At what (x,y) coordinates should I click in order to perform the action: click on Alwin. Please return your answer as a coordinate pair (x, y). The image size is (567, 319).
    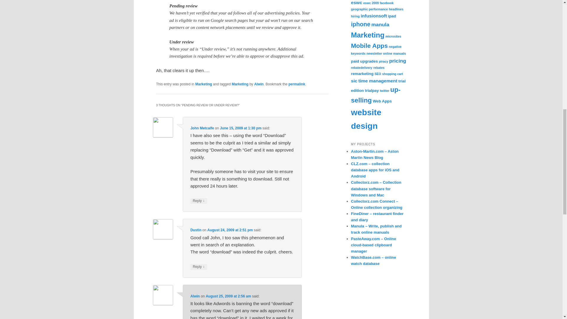
    Looking at the image, I should click on (259, 84).